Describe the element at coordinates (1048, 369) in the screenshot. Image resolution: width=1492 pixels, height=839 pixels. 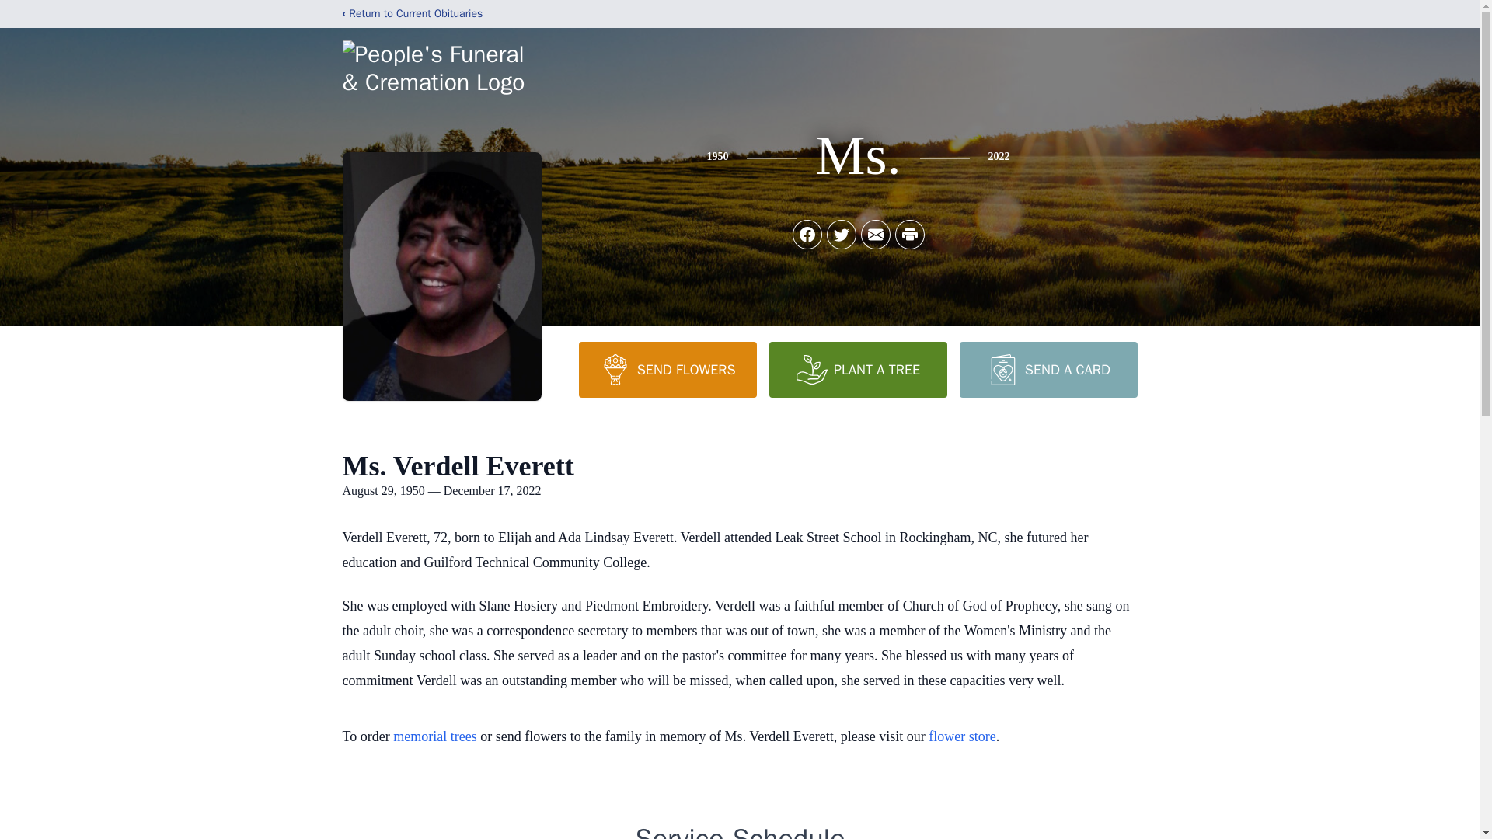
I see `SEND A CARD` at that location.